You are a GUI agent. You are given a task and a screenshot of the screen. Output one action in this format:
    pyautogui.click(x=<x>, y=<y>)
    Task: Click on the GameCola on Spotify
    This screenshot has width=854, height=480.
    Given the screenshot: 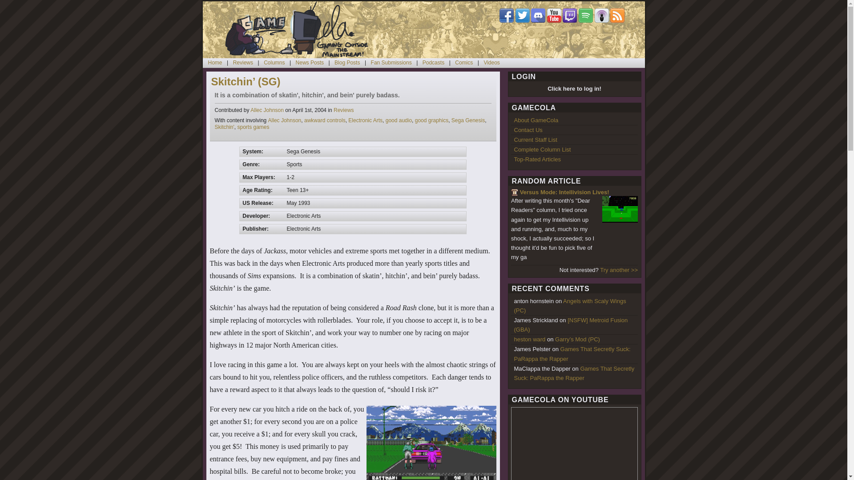 What is the action you would take?
    pyautogui.click(x=585, y=15)
    